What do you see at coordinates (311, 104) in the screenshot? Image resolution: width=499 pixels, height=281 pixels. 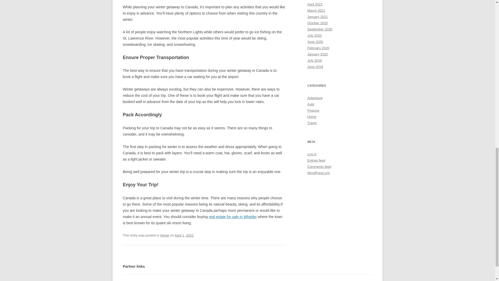 I see `Auto` at bounding box center [311, 104].